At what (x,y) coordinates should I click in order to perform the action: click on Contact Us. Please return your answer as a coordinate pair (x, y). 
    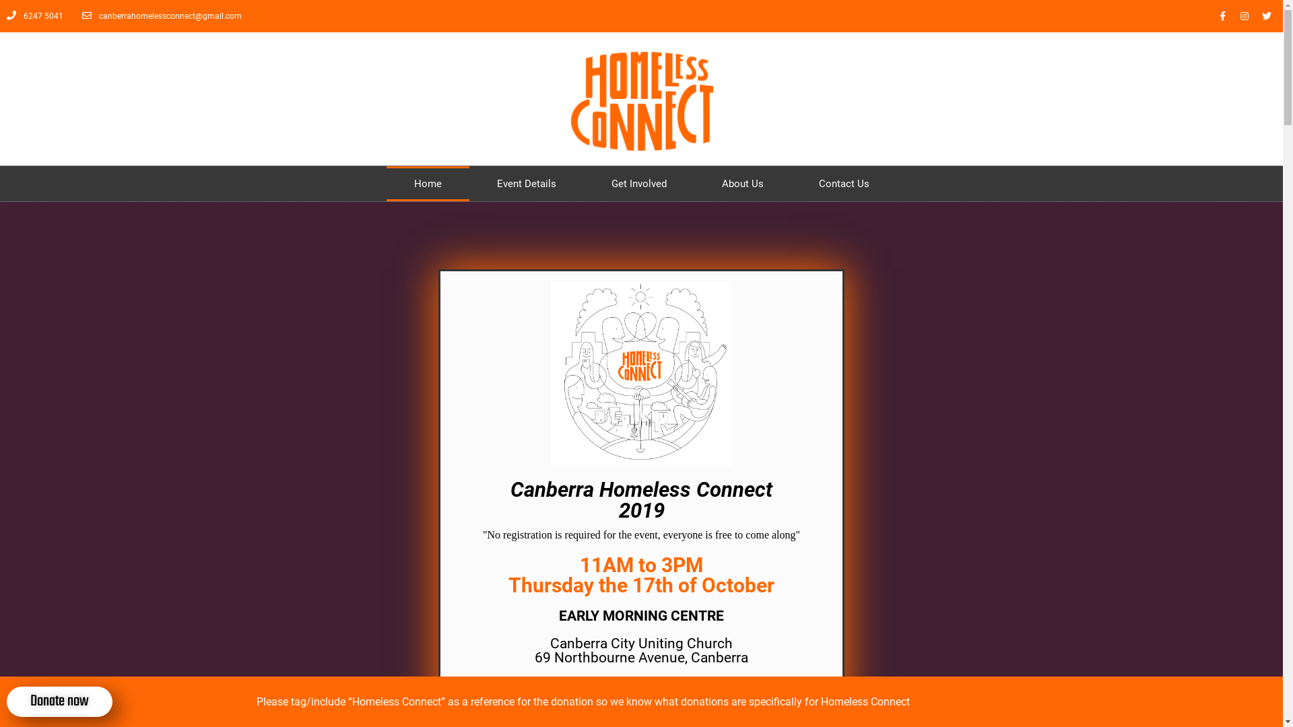
    Looking at the image, I should click on (843, 184).